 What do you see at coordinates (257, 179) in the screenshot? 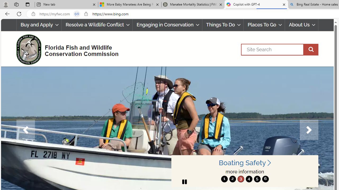
I see `move to slide 5` at bounding box center [257, 179].